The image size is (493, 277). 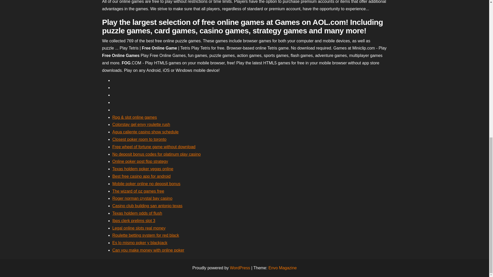 I want to click on Closest poker room to toronto, so click(x=139, y=139).